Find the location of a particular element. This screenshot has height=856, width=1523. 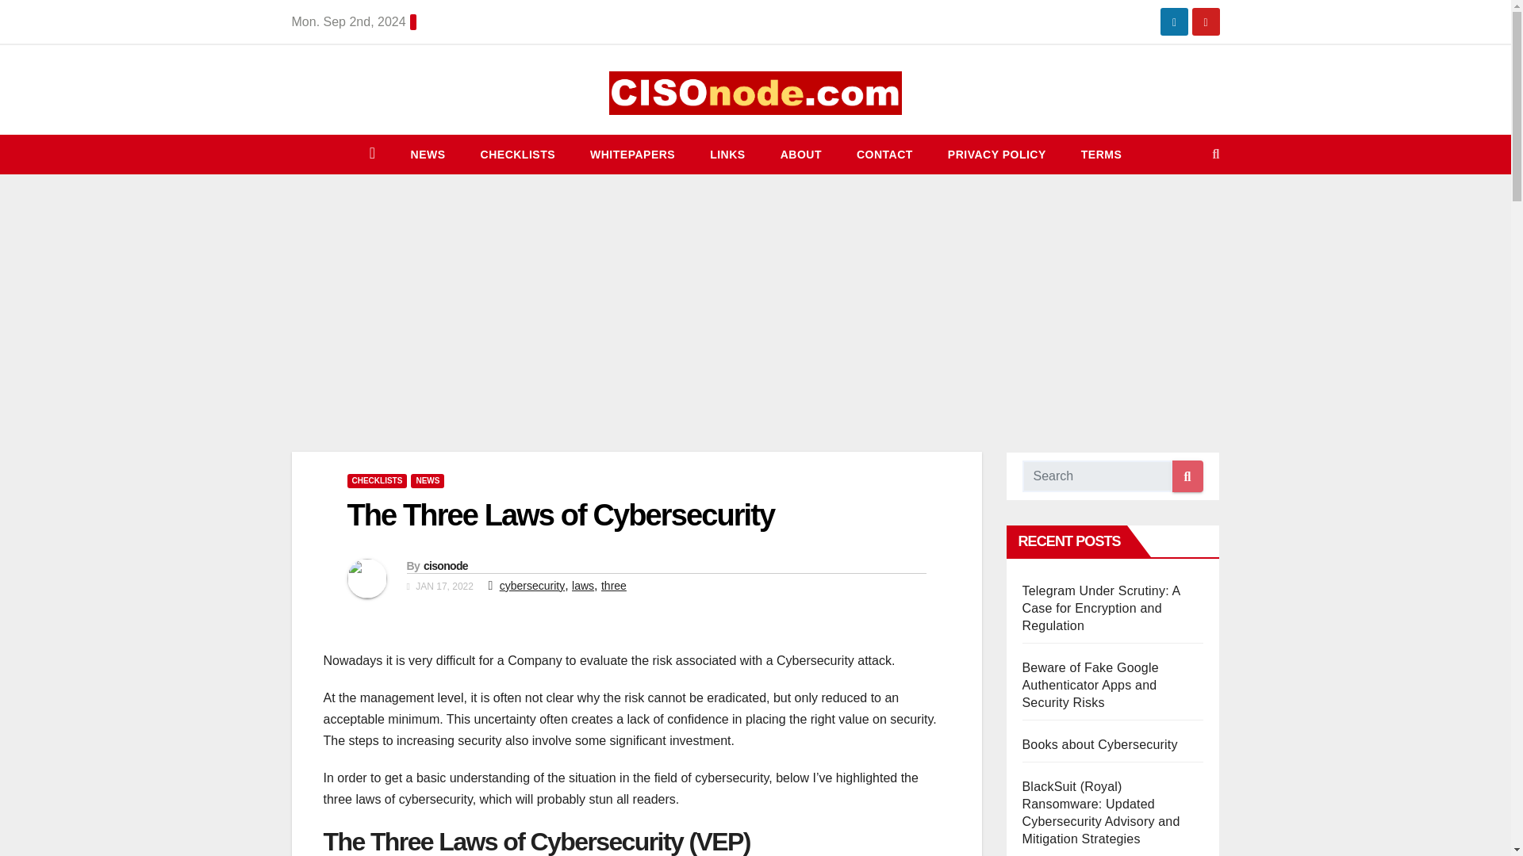

Whitepapers is located at coordinates (632, 154).